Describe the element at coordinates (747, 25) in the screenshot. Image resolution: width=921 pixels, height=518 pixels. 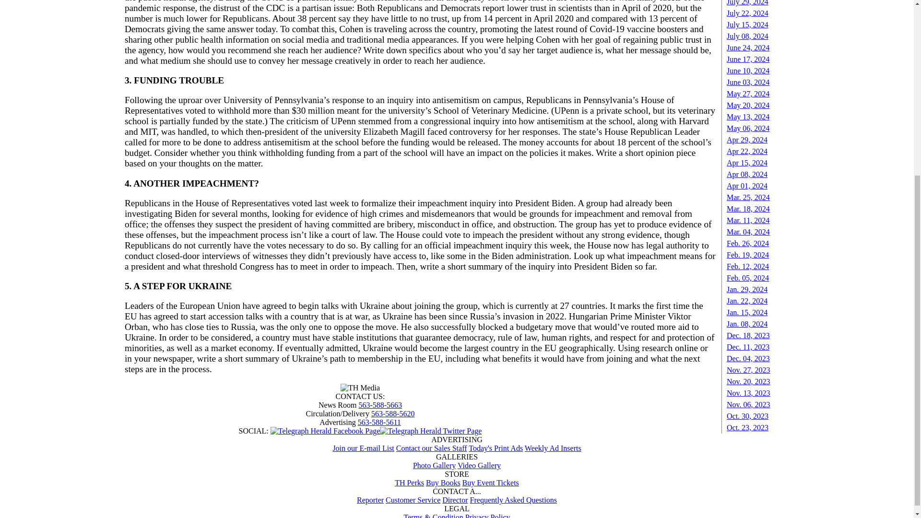
I see `July 15, 2024` at that location.